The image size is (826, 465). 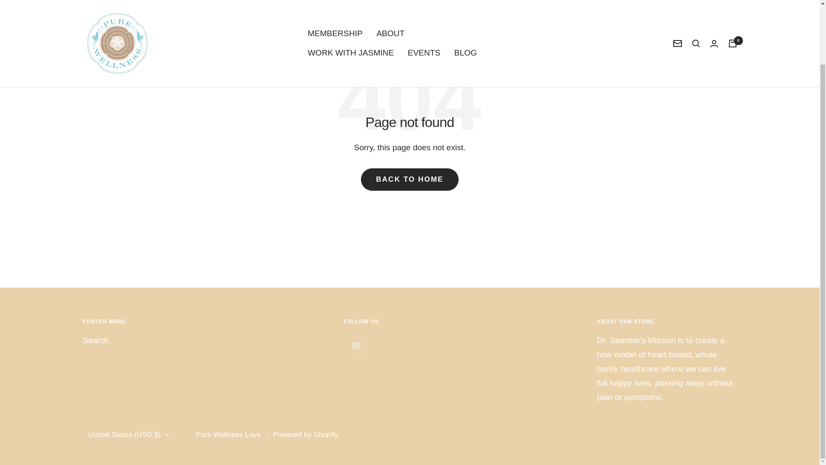 I want to click on AR, so click(x=173, y=363).